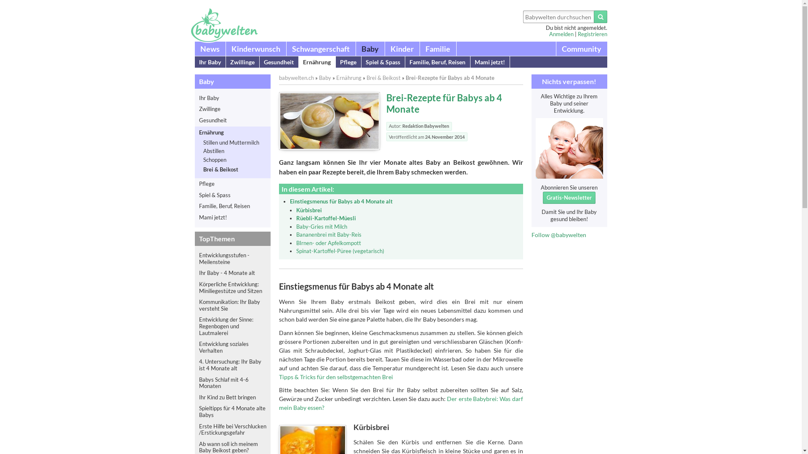 This screenshot has width=808, height=454. Describe the element at coordinates (232, 98) in the screenshot. I see `Ihr Baby` at that location.